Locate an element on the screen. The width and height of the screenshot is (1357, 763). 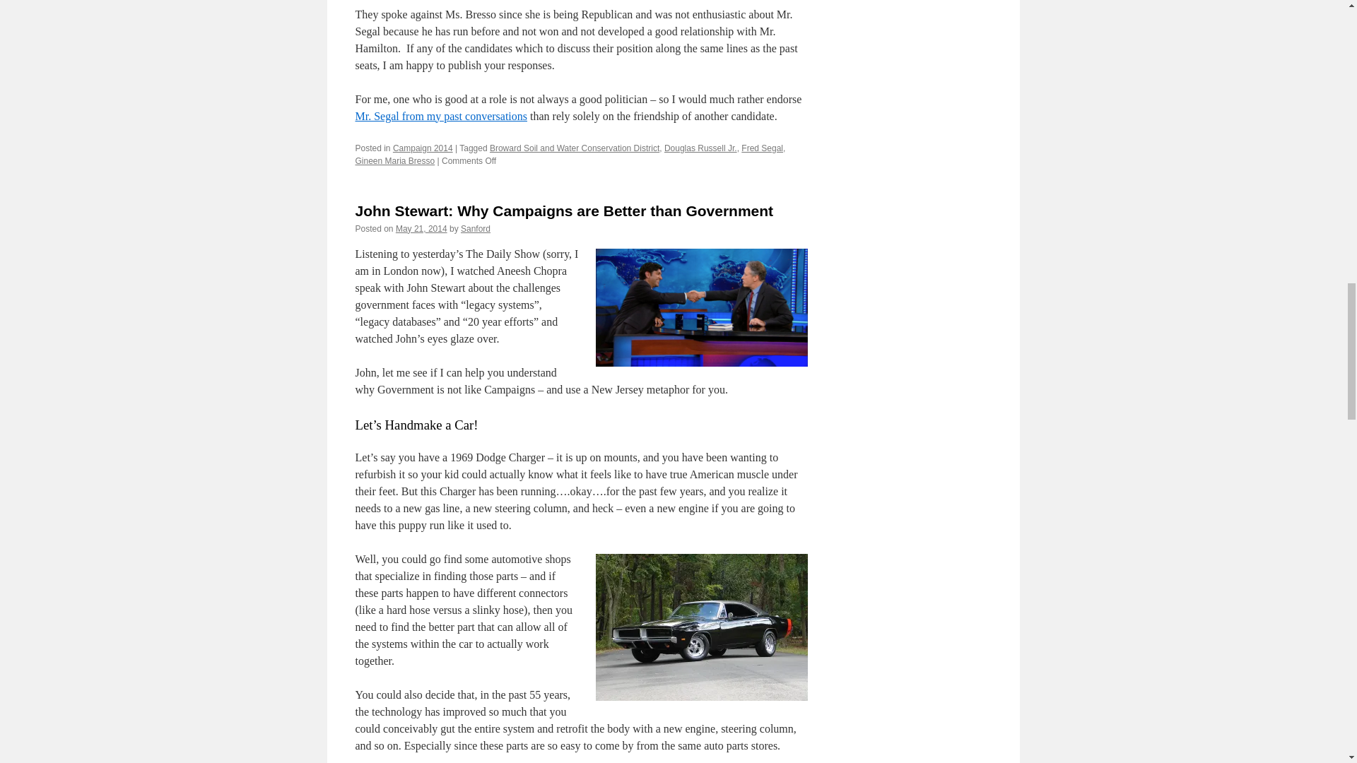
John Stewart: Why Campaigns are Better than Government is located at coordinates (564, 211).